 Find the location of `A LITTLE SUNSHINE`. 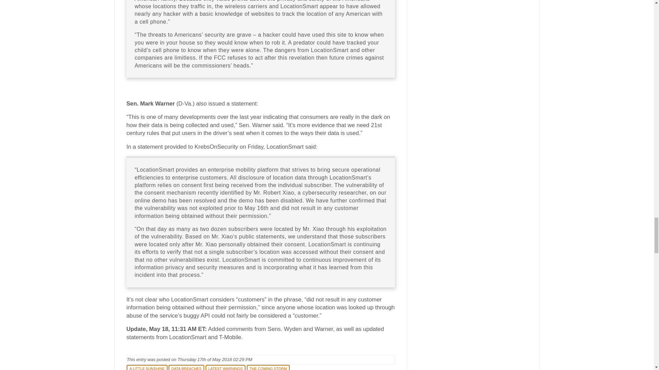

A LITTLE SUNSHINE is located at coordinates (147, 367).